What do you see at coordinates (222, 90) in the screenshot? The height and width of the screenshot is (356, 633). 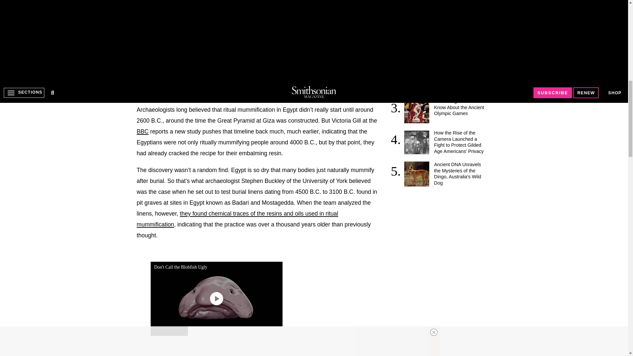 I see `Print` at bounding box center [222, 90].